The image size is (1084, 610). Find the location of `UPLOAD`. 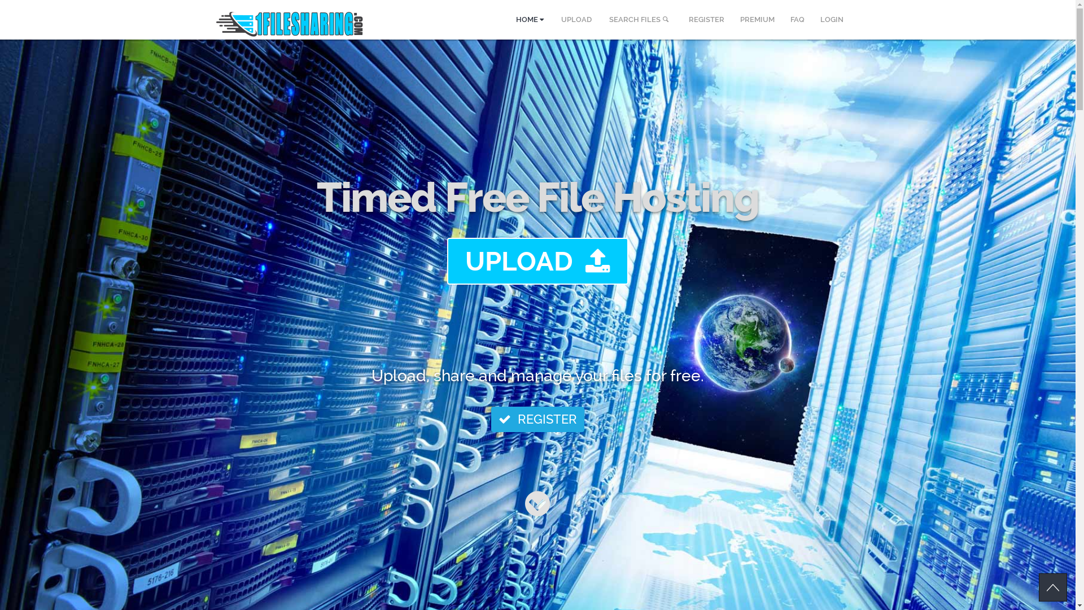

UPLOAD is located at coordinates (576, 20).